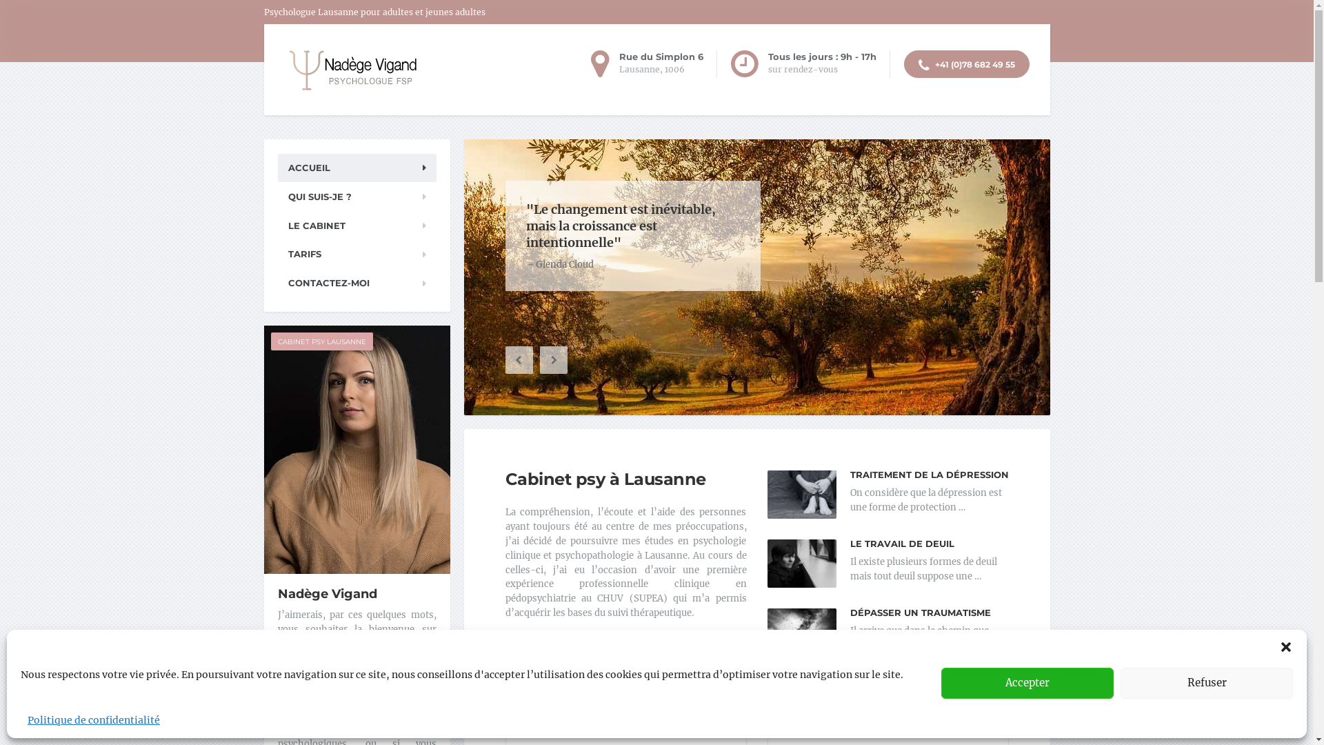 This screenshot has width=1324, height=745. I want to click on LE CABINET, so click(357, 226).